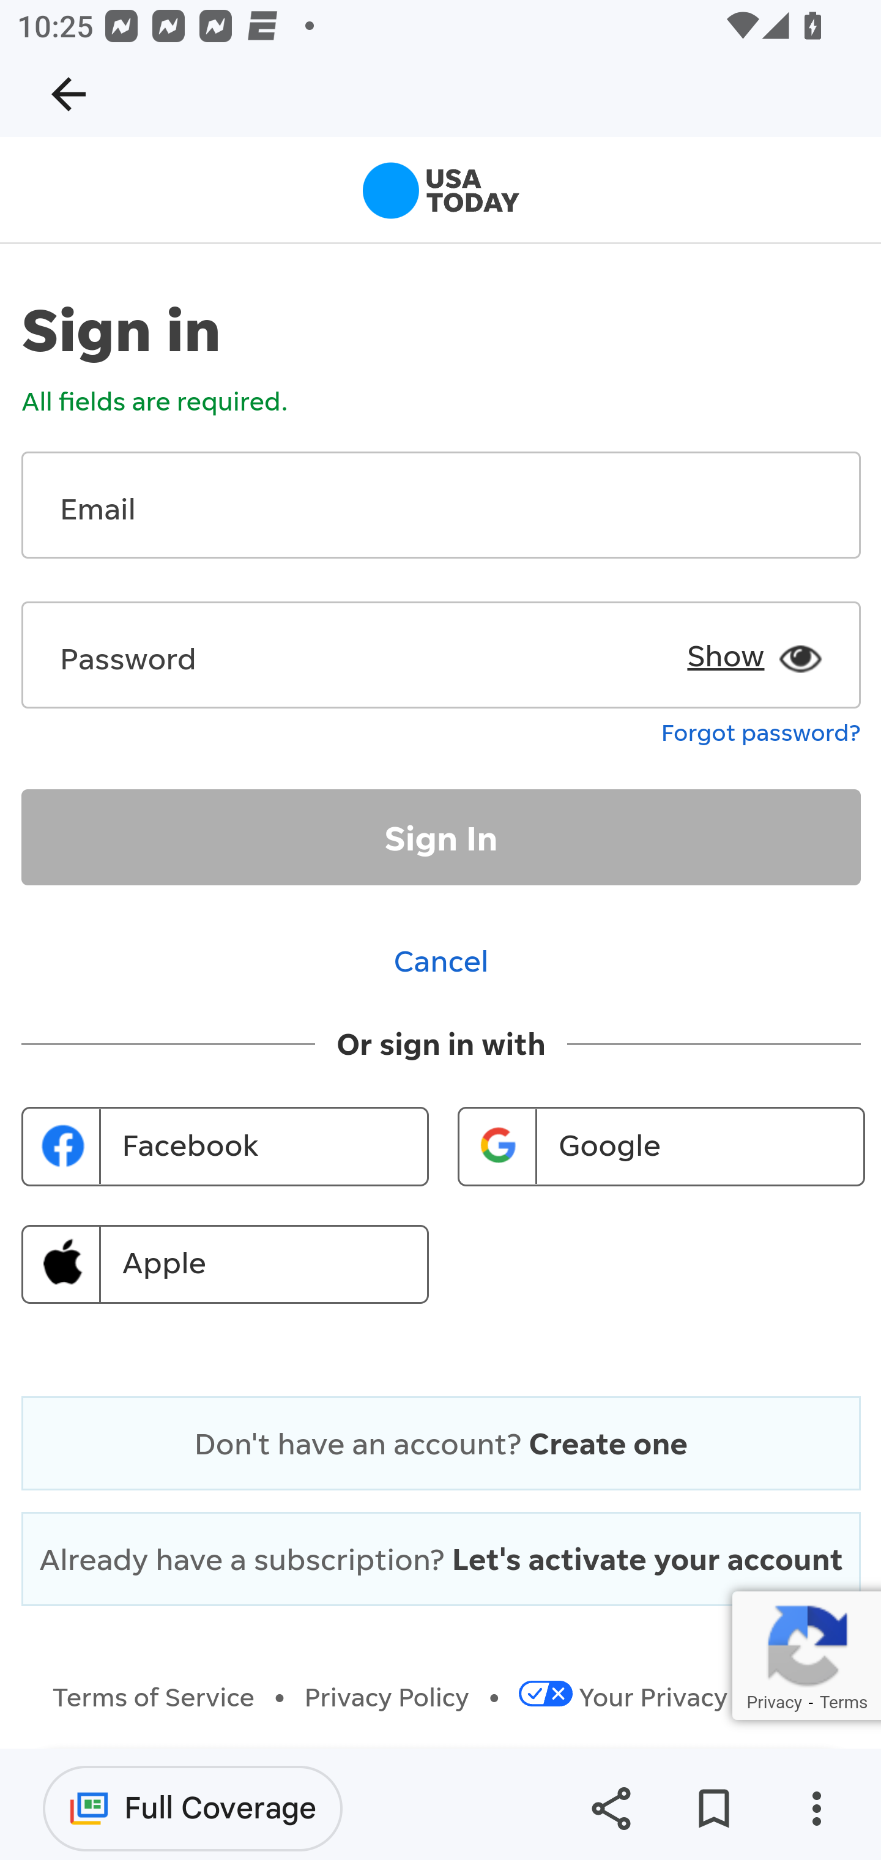 This screenshot has height=1860, width=881. I want to click on Privacy, so click(773, 1702).